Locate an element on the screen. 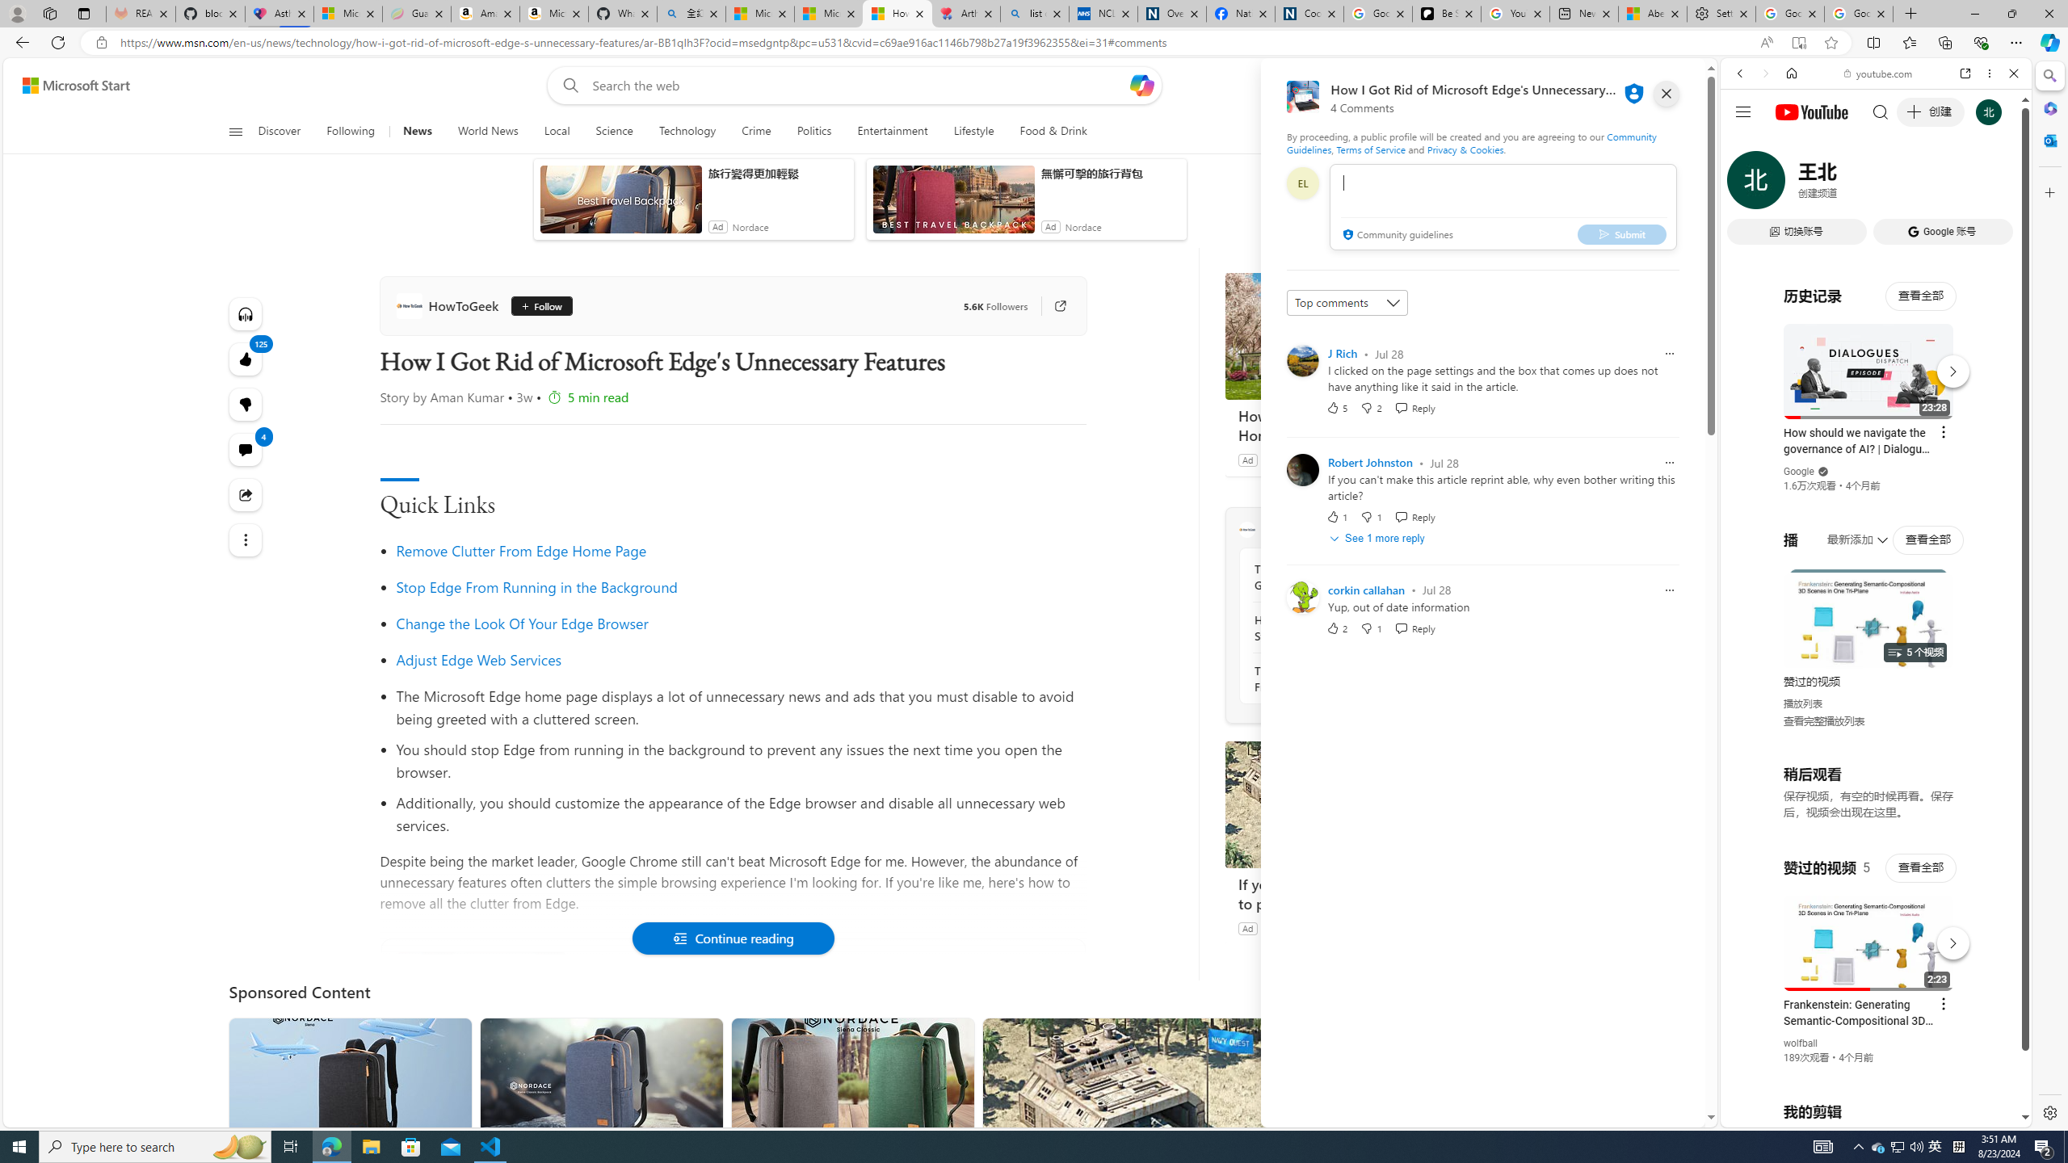 This screenshot has width=2068, height=1163. Cookies is located at coordinates (1309, 14).